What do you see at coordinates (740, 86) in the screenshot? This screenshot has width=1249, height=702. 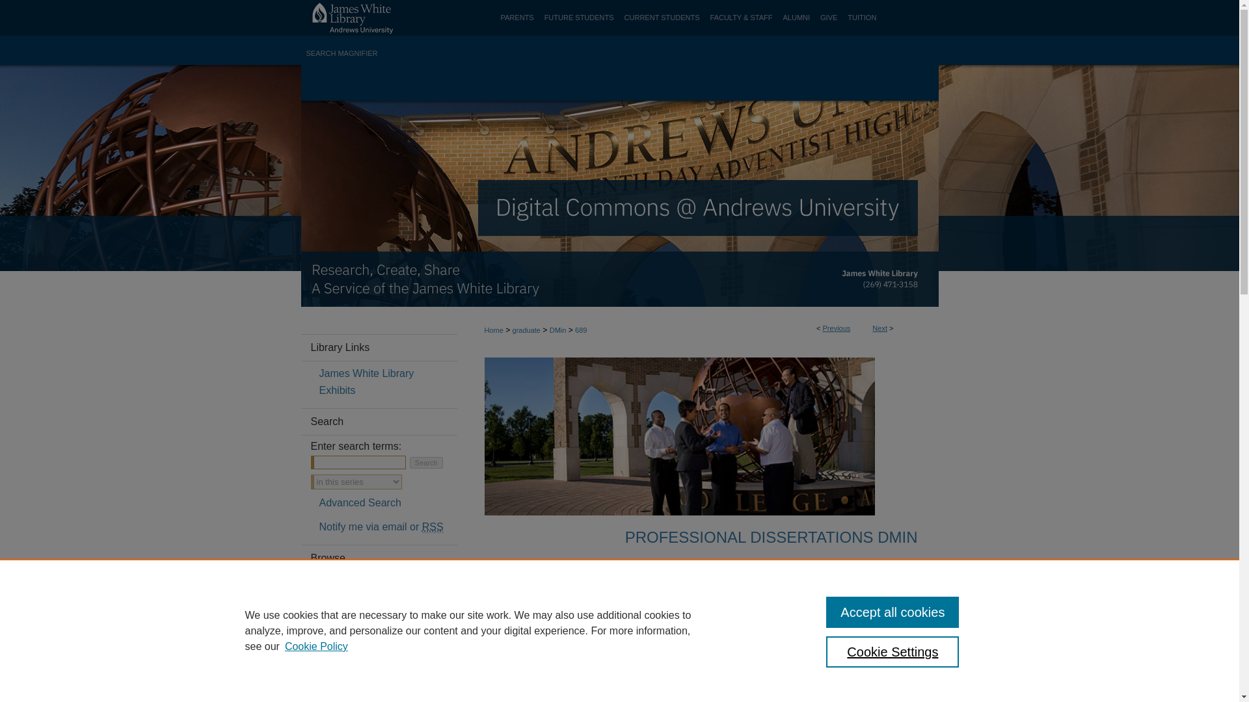 I see `My Account` at bounding box center [740, 86].